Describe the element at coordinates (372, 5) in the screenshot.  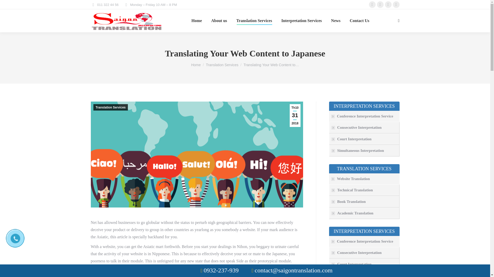
I see `Facebook page opens in new window` at that location.